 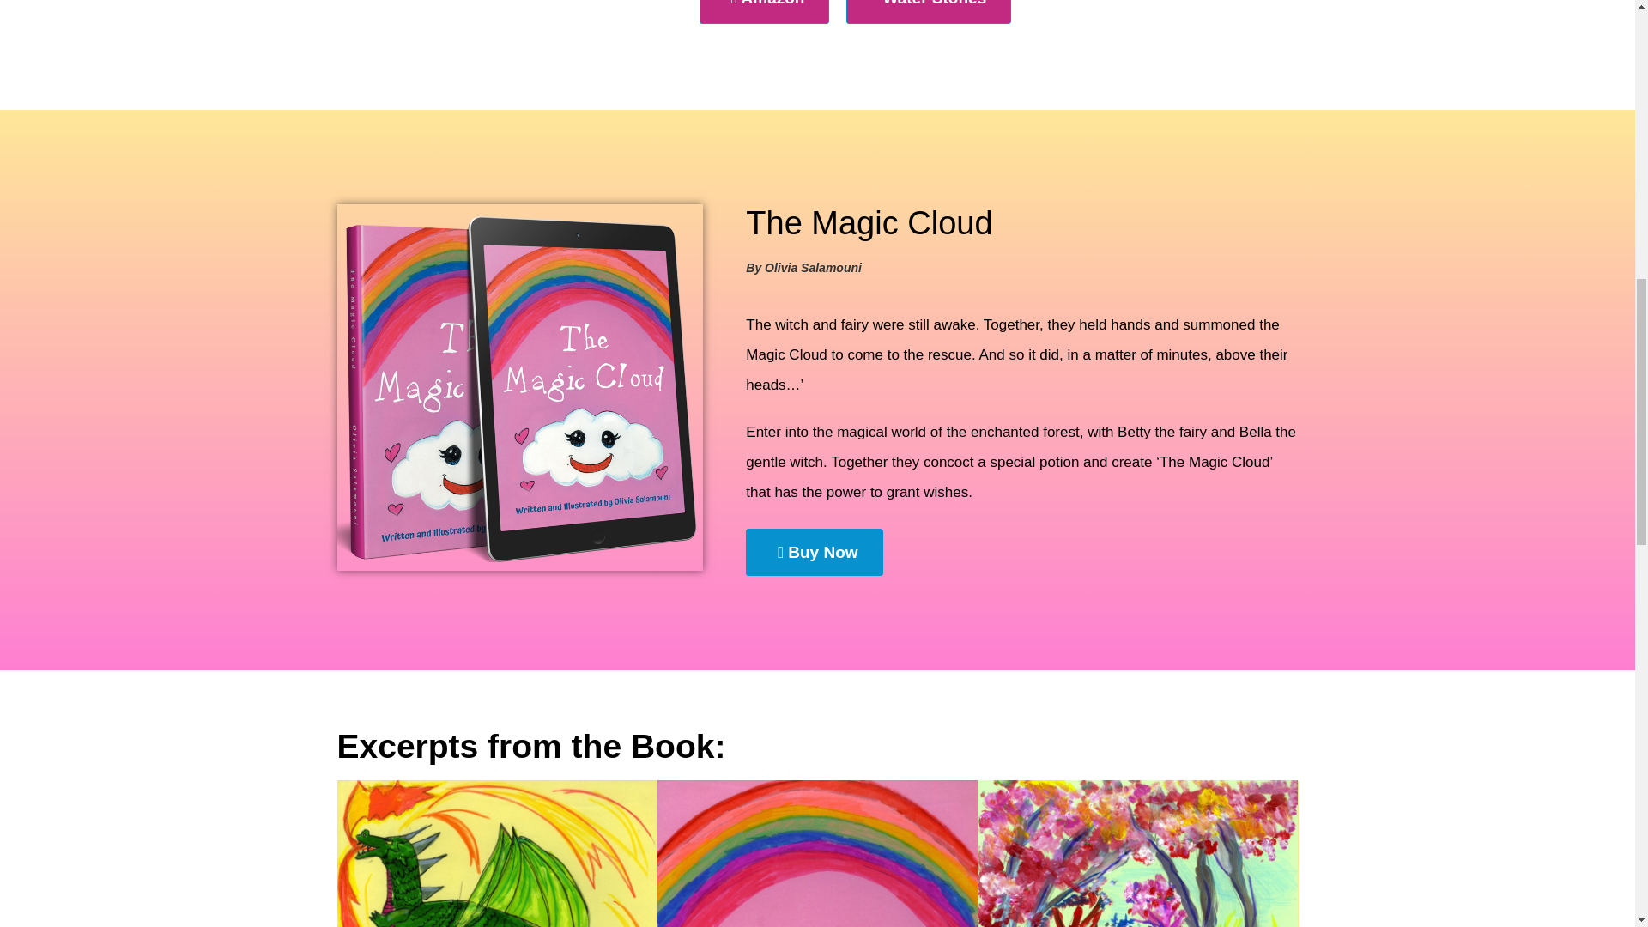 What do you see at coordinates (764, 12) in the screenshot?
I see `Amazon` at bounding box center [764, 12].